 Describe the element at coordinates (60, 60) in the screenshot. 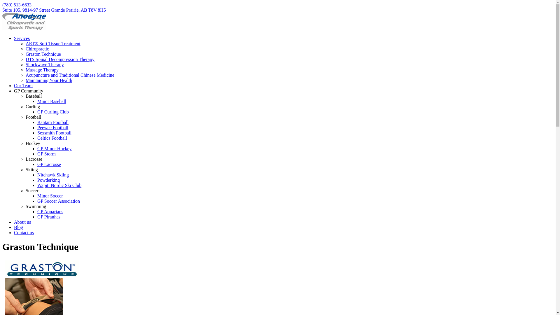

I see `DTS Spinal Decompression Therapy` at that location.